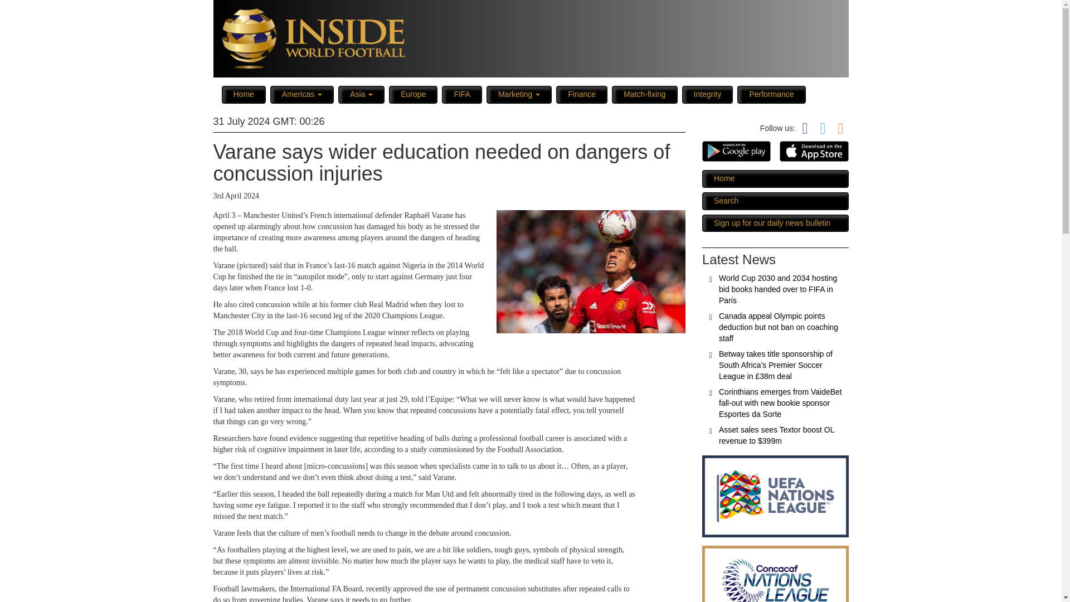 The width and height of the screenshot is (1070, 602). I want to click on Americas, so click(302, 95).